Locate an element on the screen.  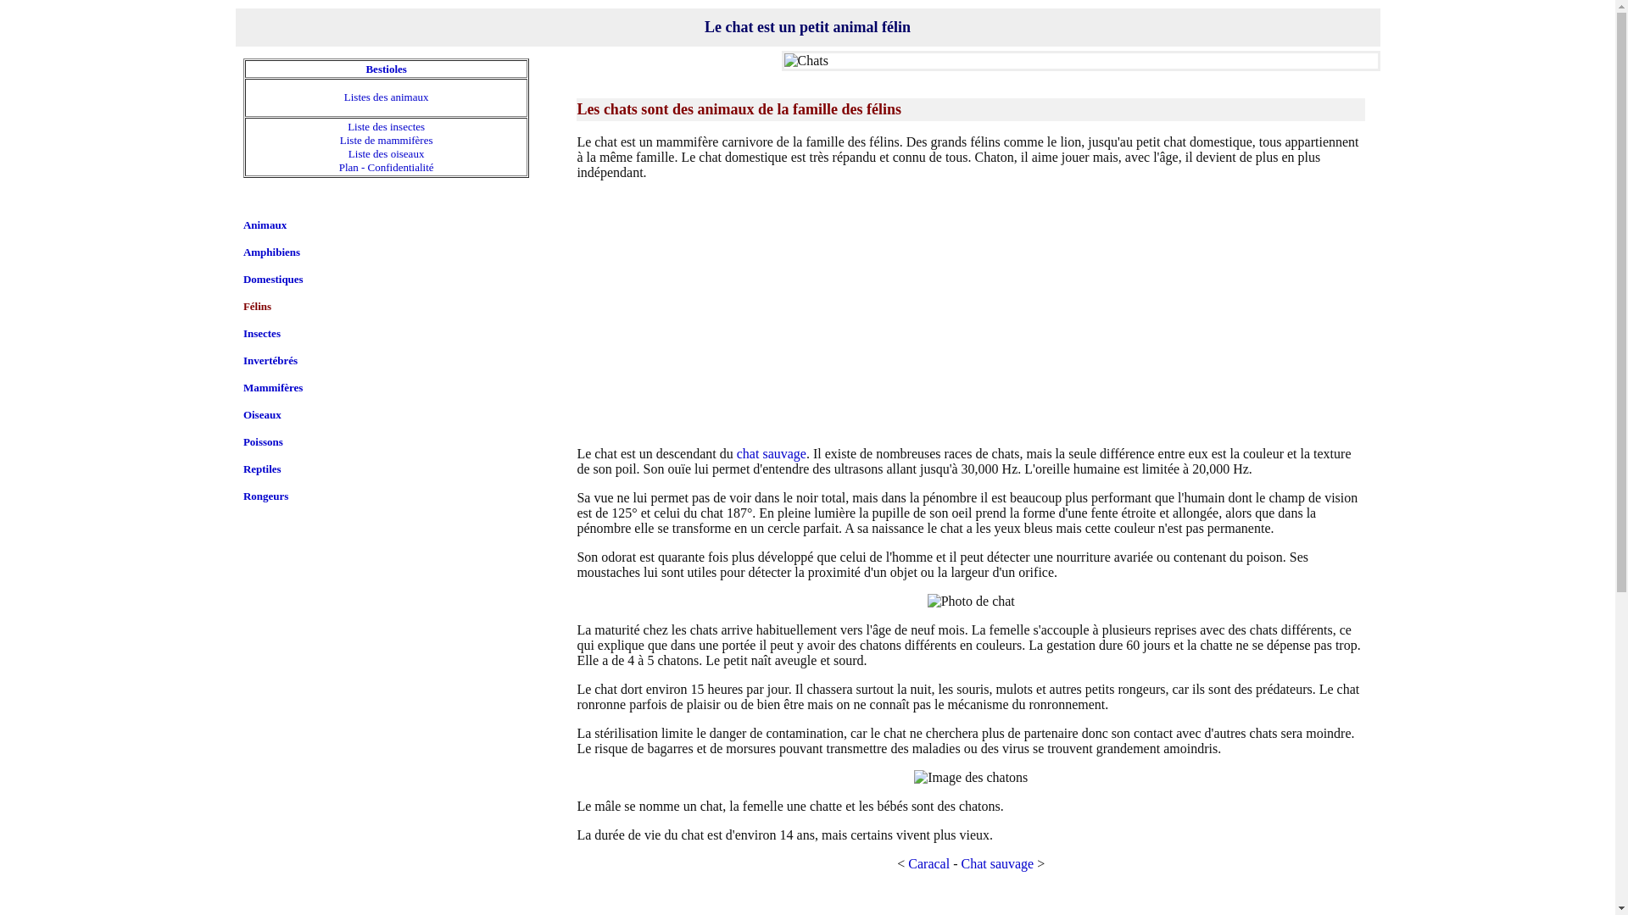
Rongeurs is located at coordinates (266, 496).